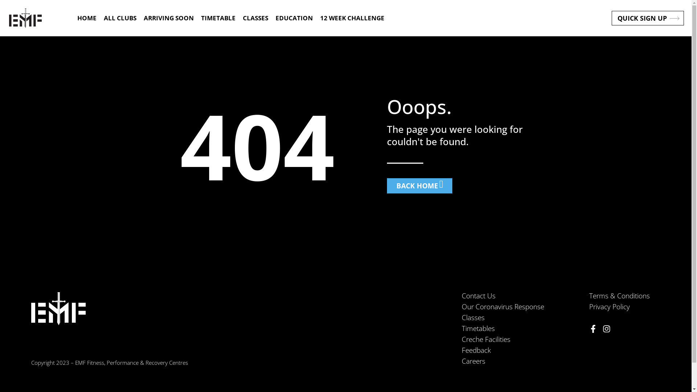 Image resolution: width=697 pixels, height=392 pixels. What do you see at coordinates (120, 18) in the screenshot?
I see `ALL CLUBS` at bounding box center [120, 18].